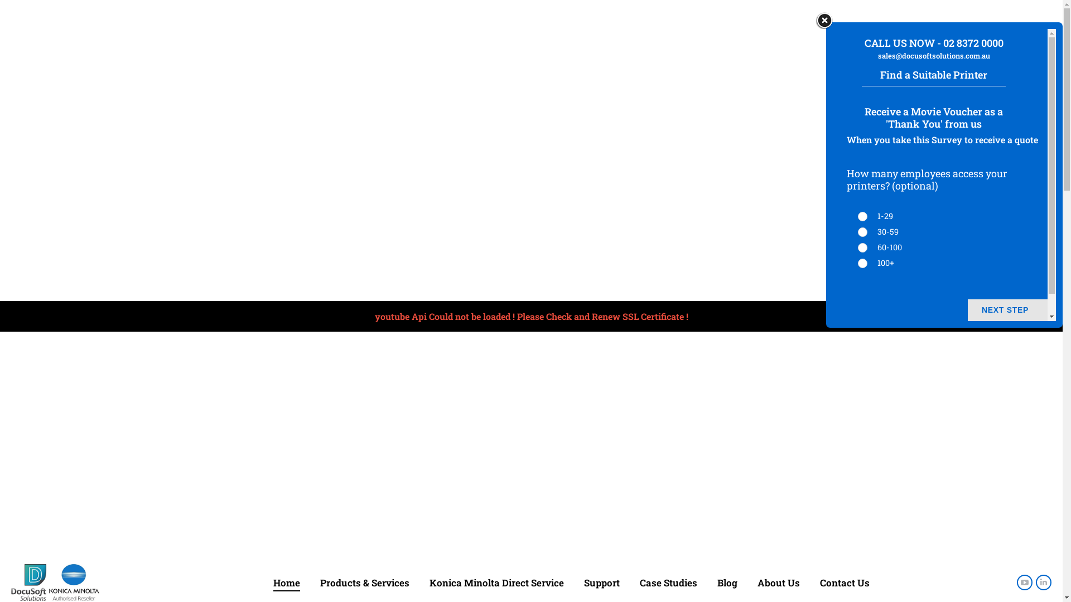  What do you see at coordinates (365, 582) in the screenshot?
I see `Products & Services` at bounding box center [365, 582].